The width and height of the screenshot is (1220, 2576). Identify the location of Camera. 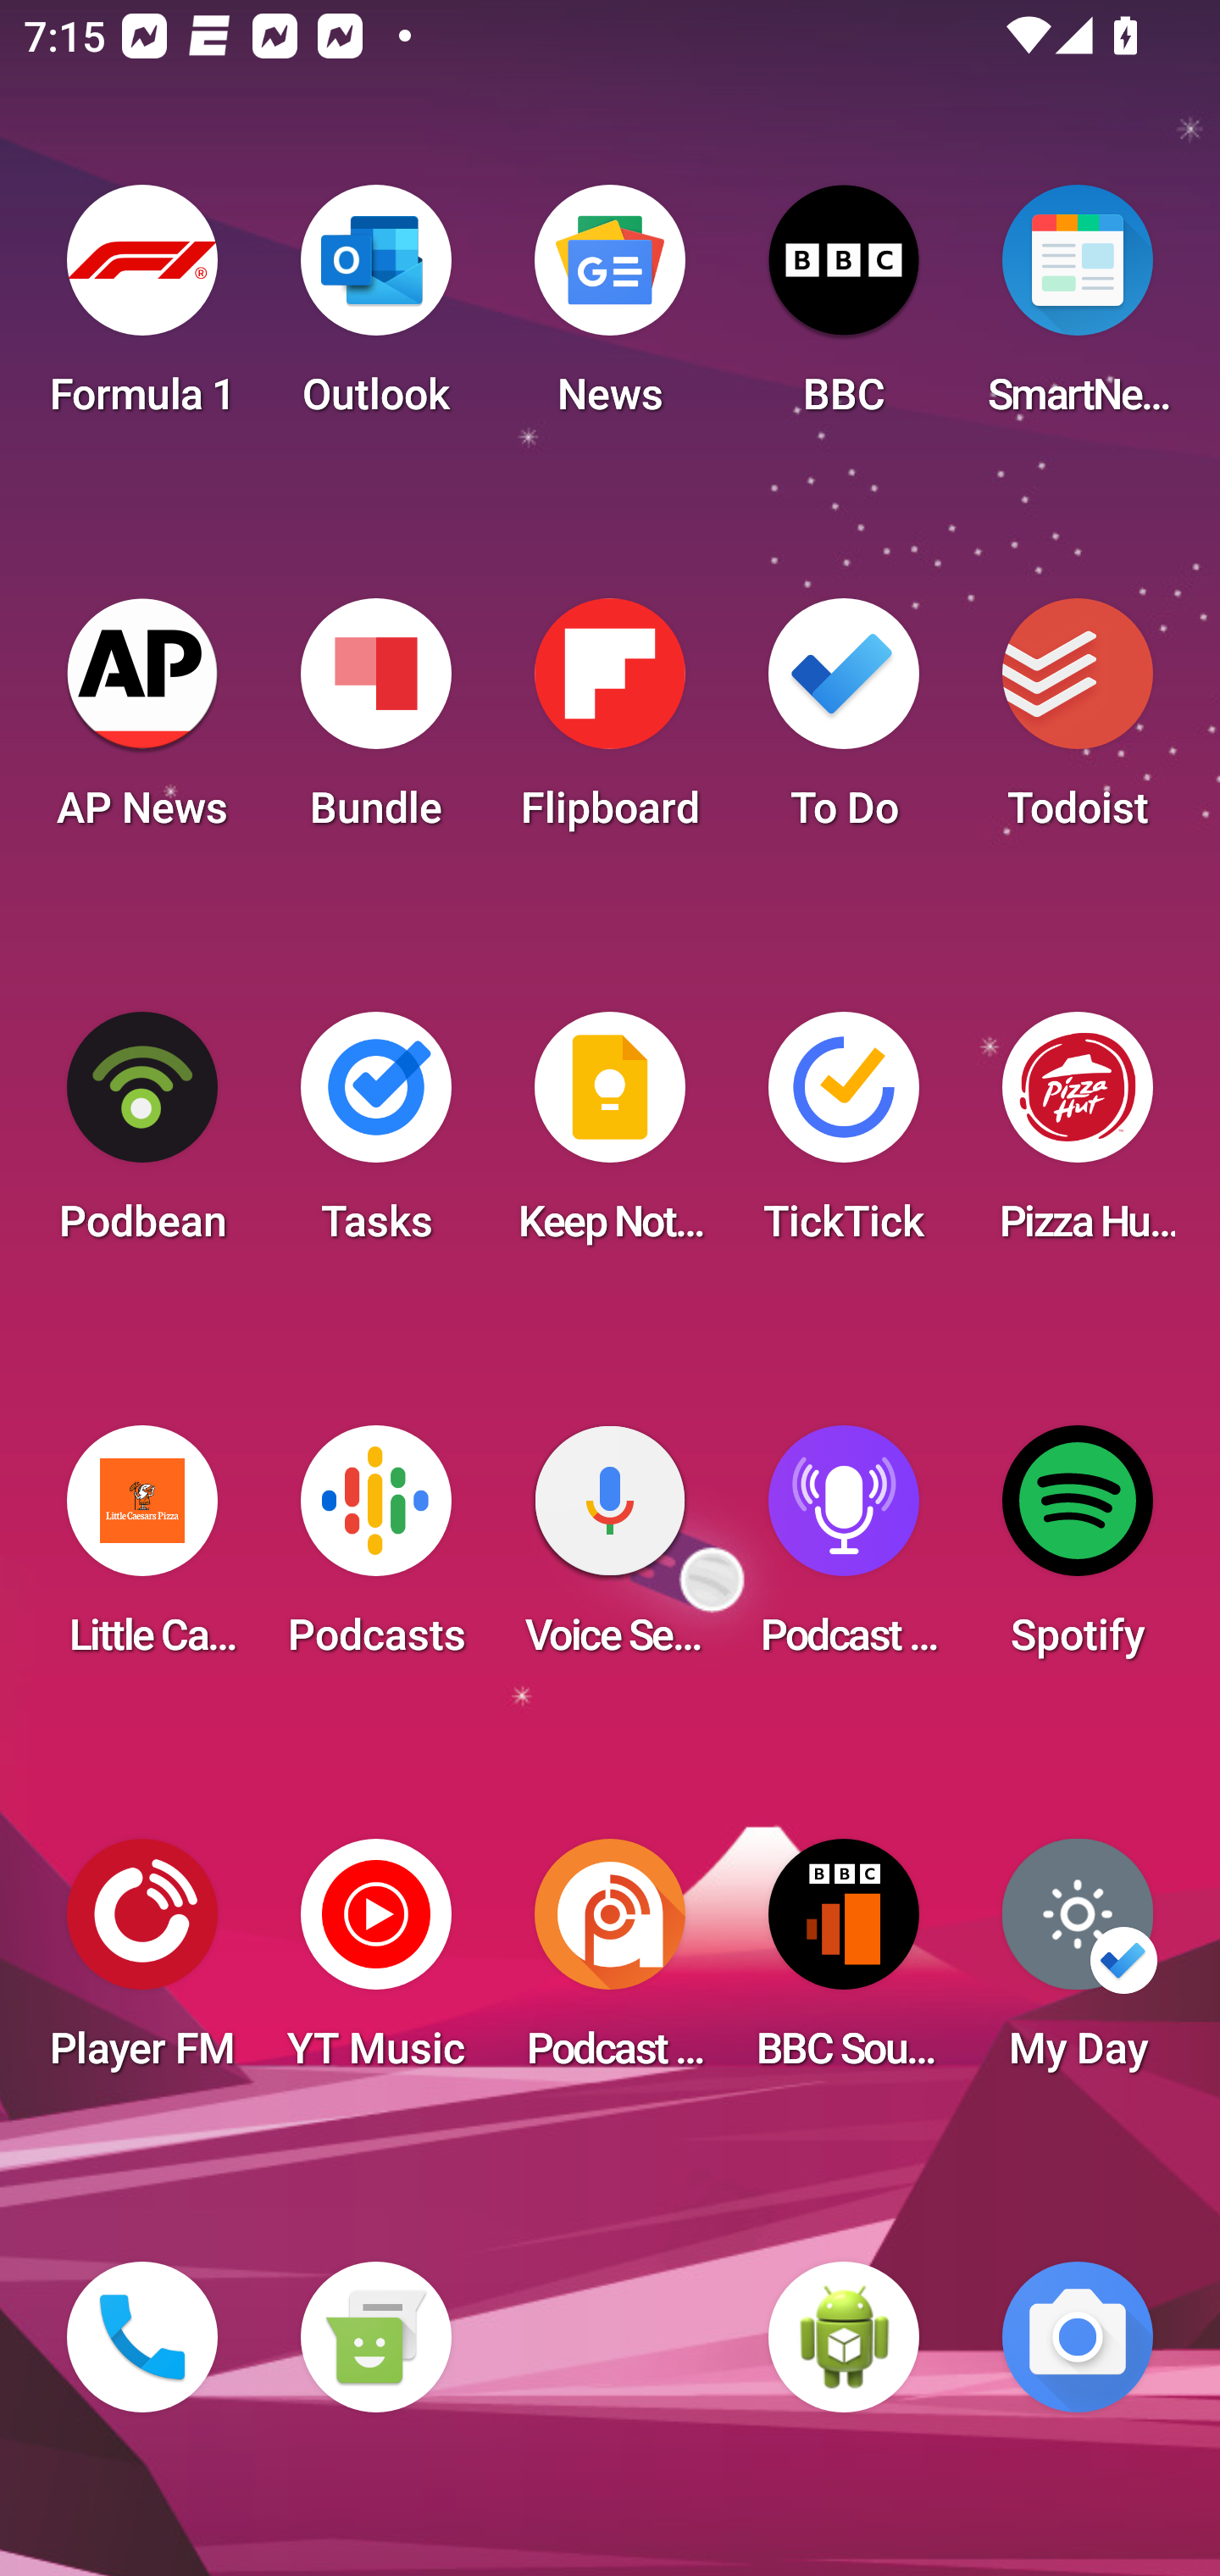
(1078, 2337).